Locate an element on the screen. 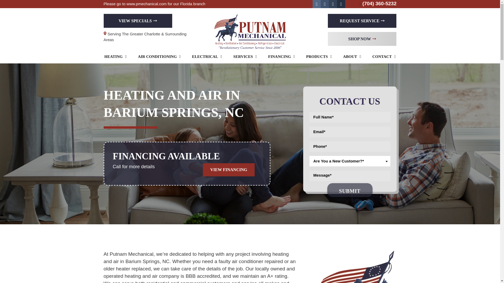  Submit is located at coordinates (350, 190).